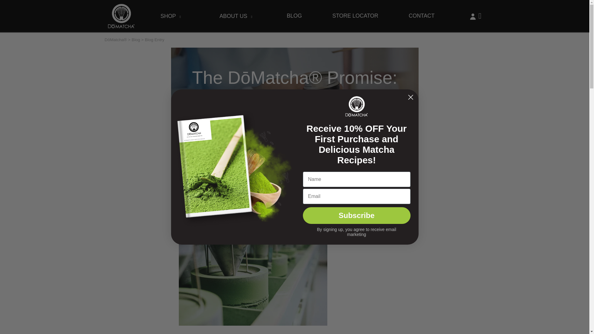  I want to click on BLOG, so click(294, 16).